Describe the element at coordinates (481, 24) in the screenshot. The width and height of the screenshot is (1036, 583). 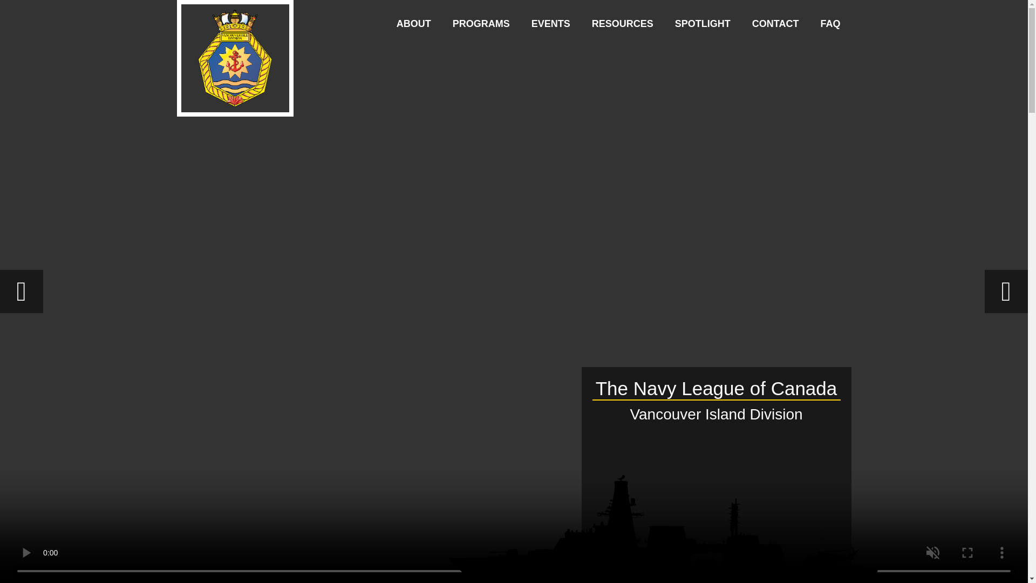
I see `PROGRAMS` at that location.